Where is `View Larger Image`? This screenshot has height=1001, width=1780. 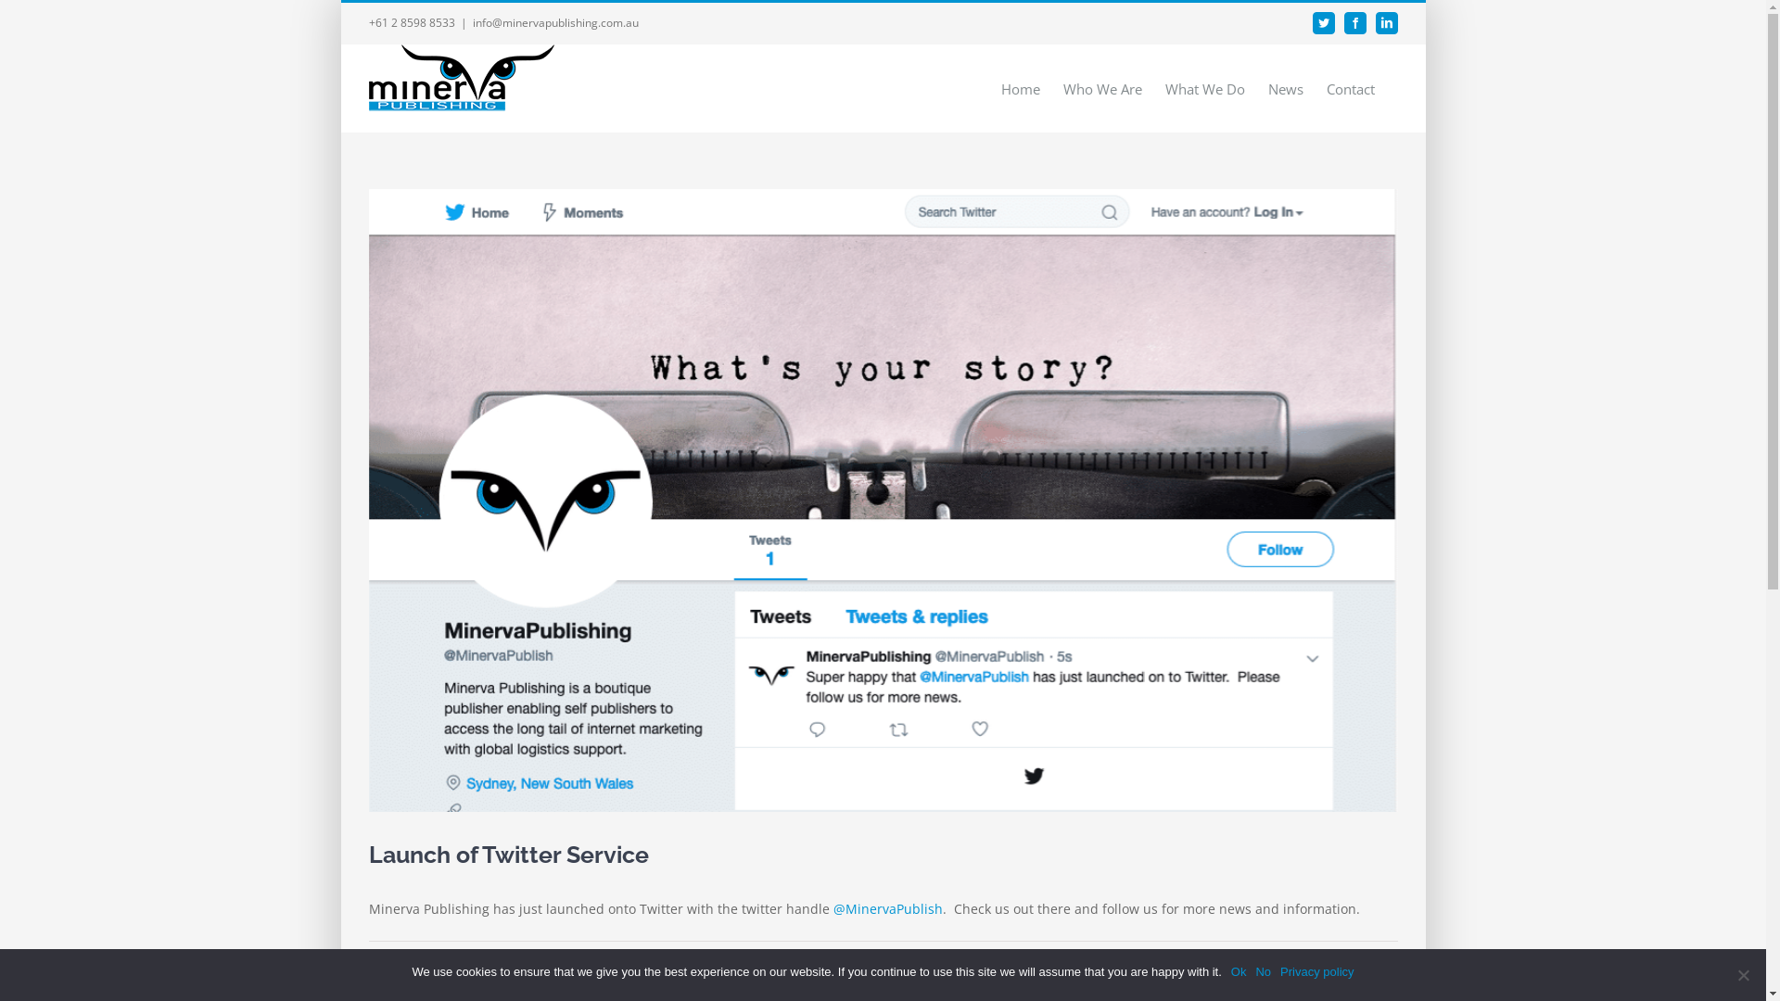 View Larger Image is located at coordinates (884, 500).